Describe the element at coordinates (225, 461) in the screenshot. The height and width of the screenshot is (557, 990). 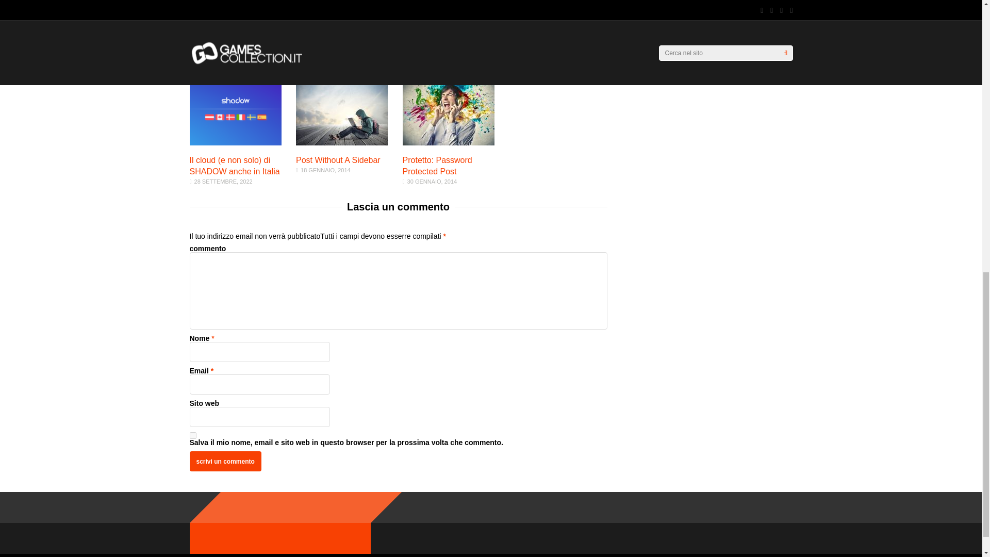
I see `Post Without A Sidebar` at that location.